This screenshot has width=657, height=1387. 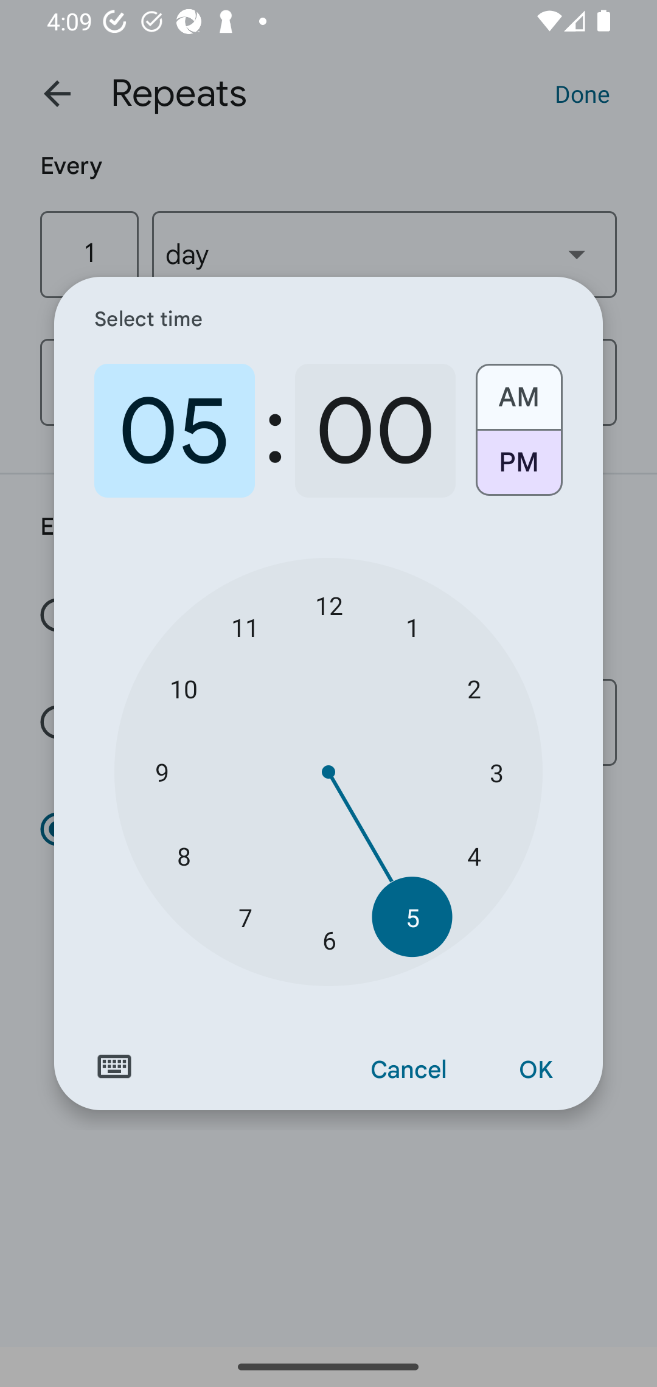 I want to click on 9 9 o'clock, so click(x=161, y=773).